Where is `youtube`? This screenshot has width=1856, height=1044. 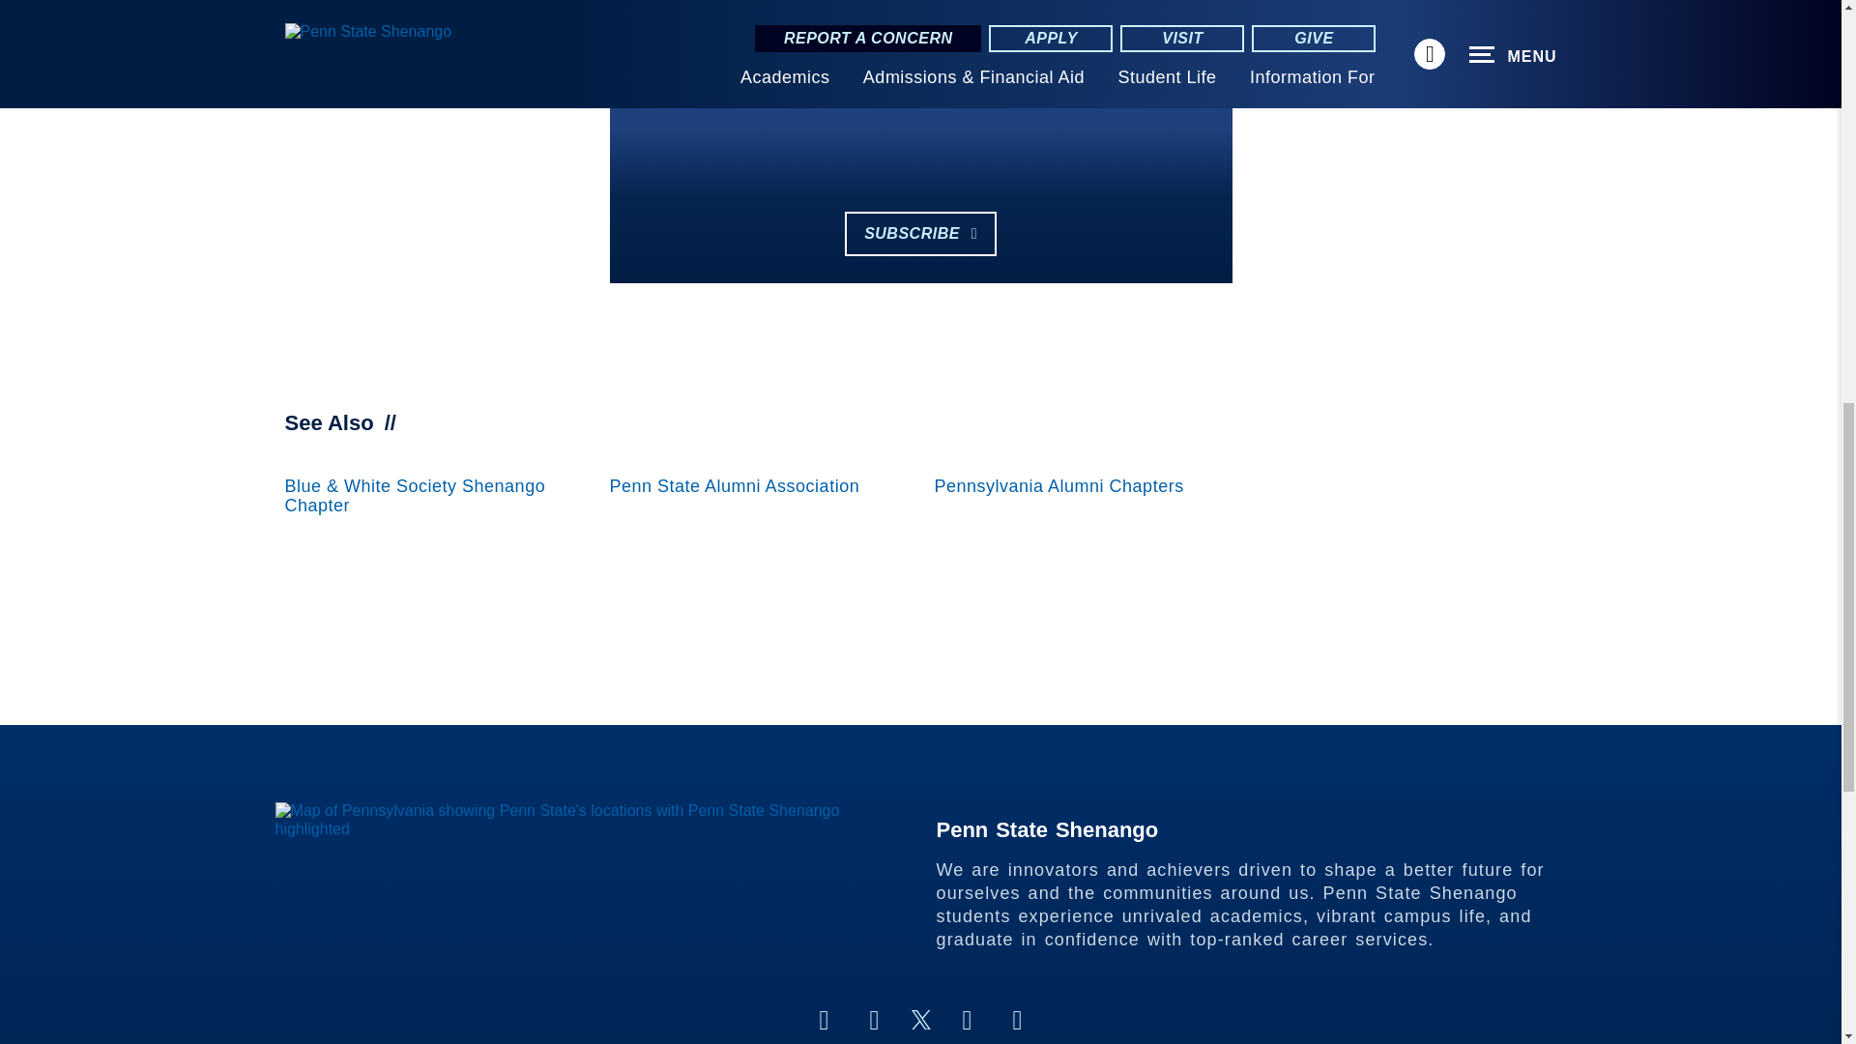 youtube is located at coordinates (1017, 1021).